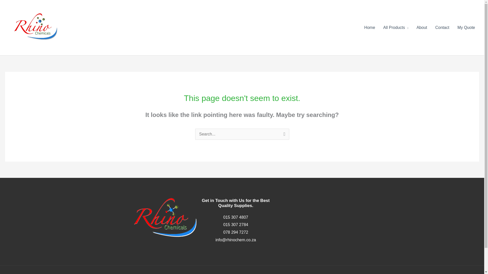 Image resolution: width=488 pixels, height=274 pixels. Describe the element at coordinates (466, 27) in the screenshot. I see `My Quote` at that location.